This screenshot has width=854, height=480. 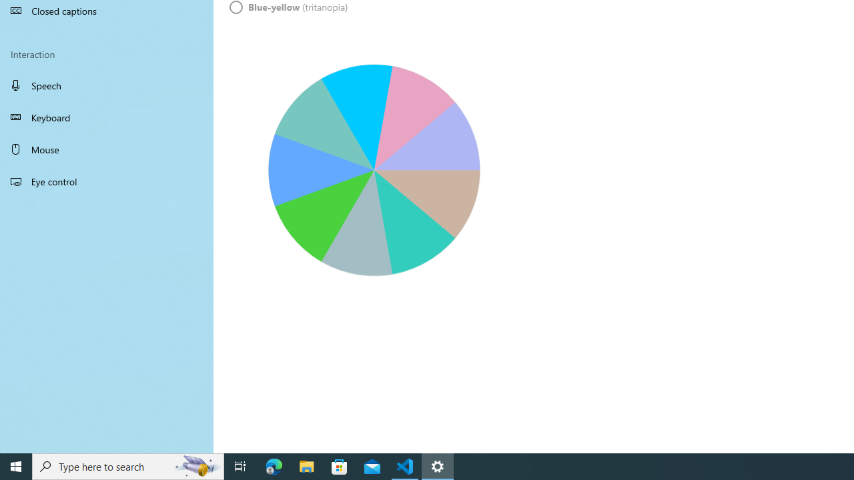 What do you see at coordinates (128, 467) in the screenshot?
I see `Type here to search` at bounding box center [128, 467].